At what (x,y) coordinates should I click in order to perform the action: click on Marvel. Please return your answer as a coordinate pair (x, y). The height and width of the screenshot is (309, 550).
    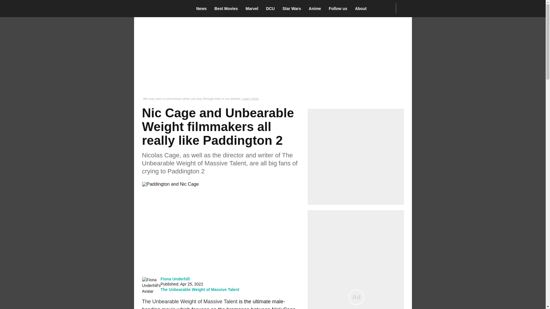
    Looking at the image, I should click on (253, 9).